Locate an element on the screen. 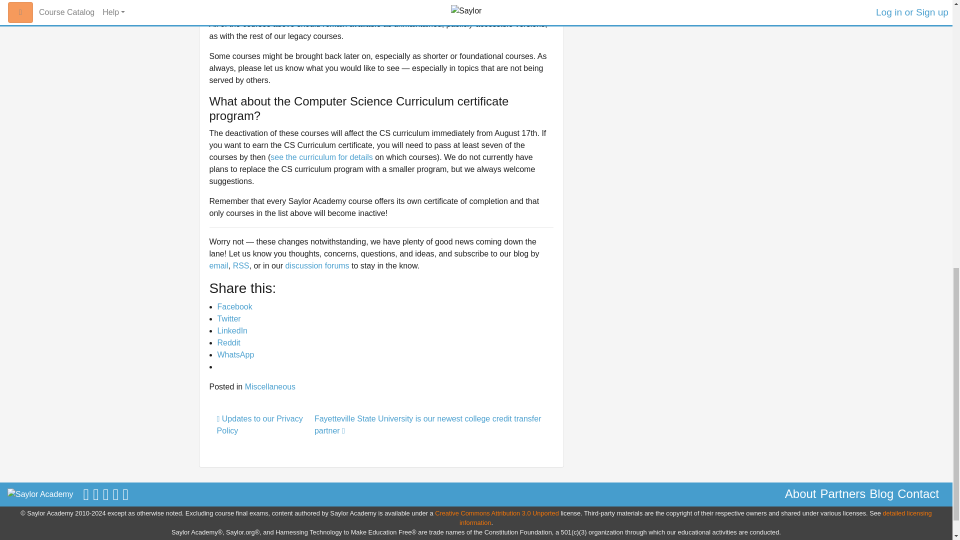 The width and height of the screenshot is (960, 540). Twitter is located at coordinates (228, 318).